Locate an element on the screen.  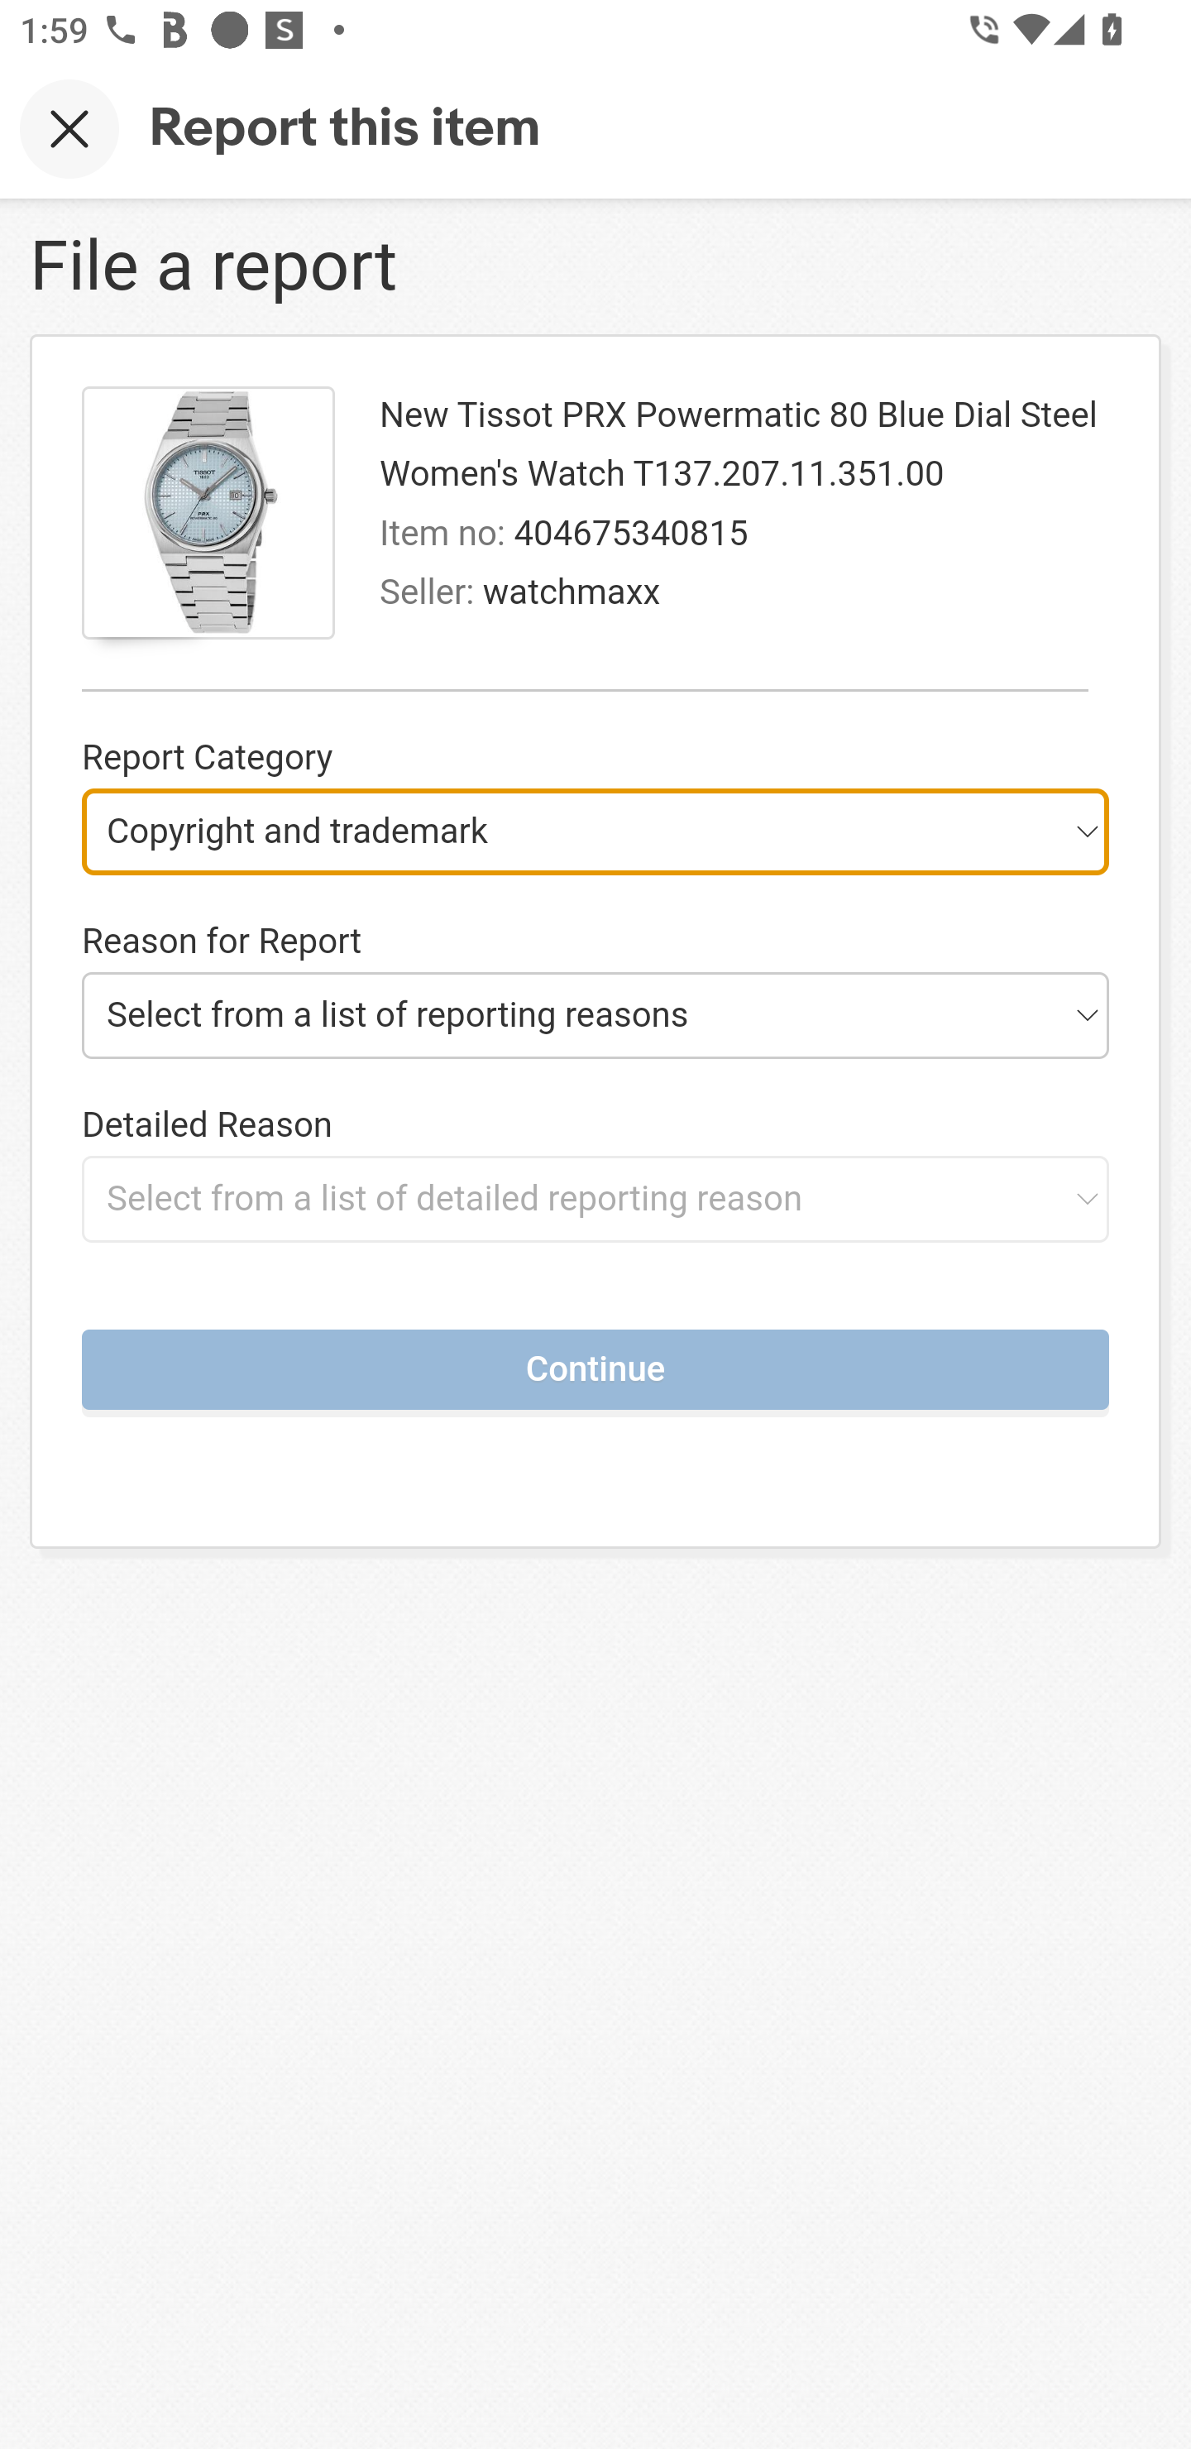
Close is located at coordinates (69, 128).